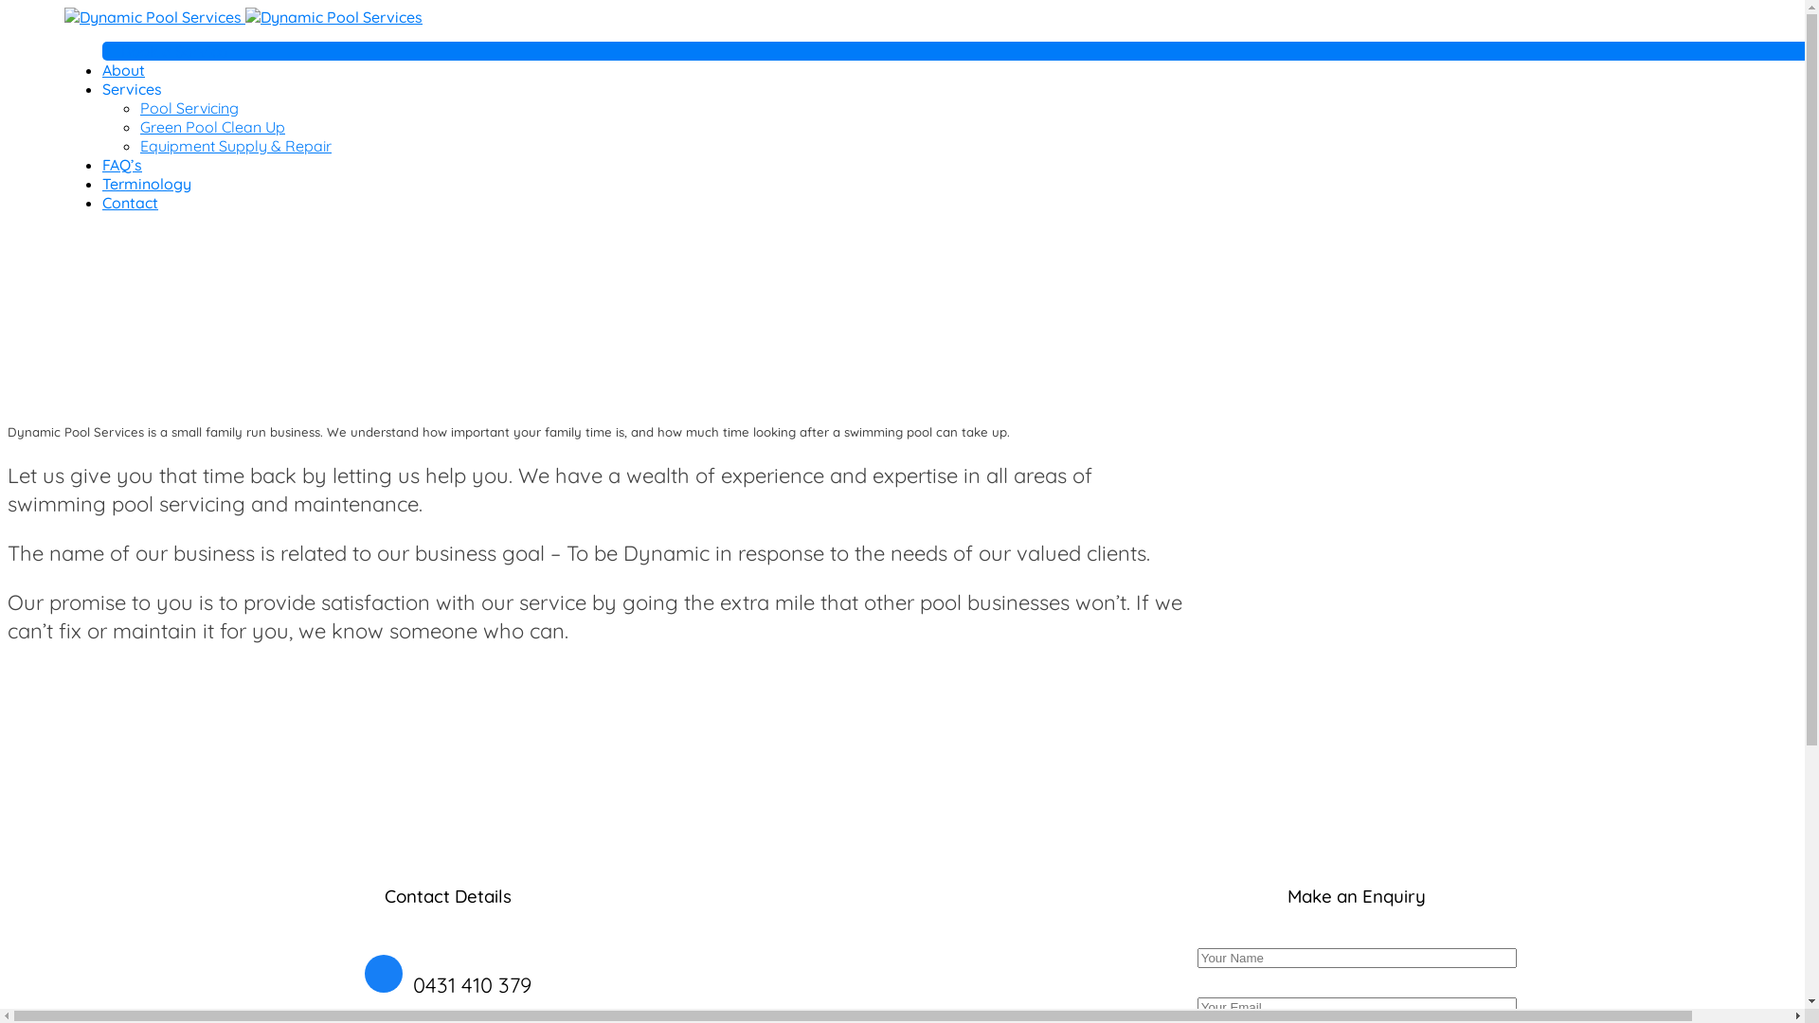  I want to click on Equipment Supply & Repair, so click(236, 146).